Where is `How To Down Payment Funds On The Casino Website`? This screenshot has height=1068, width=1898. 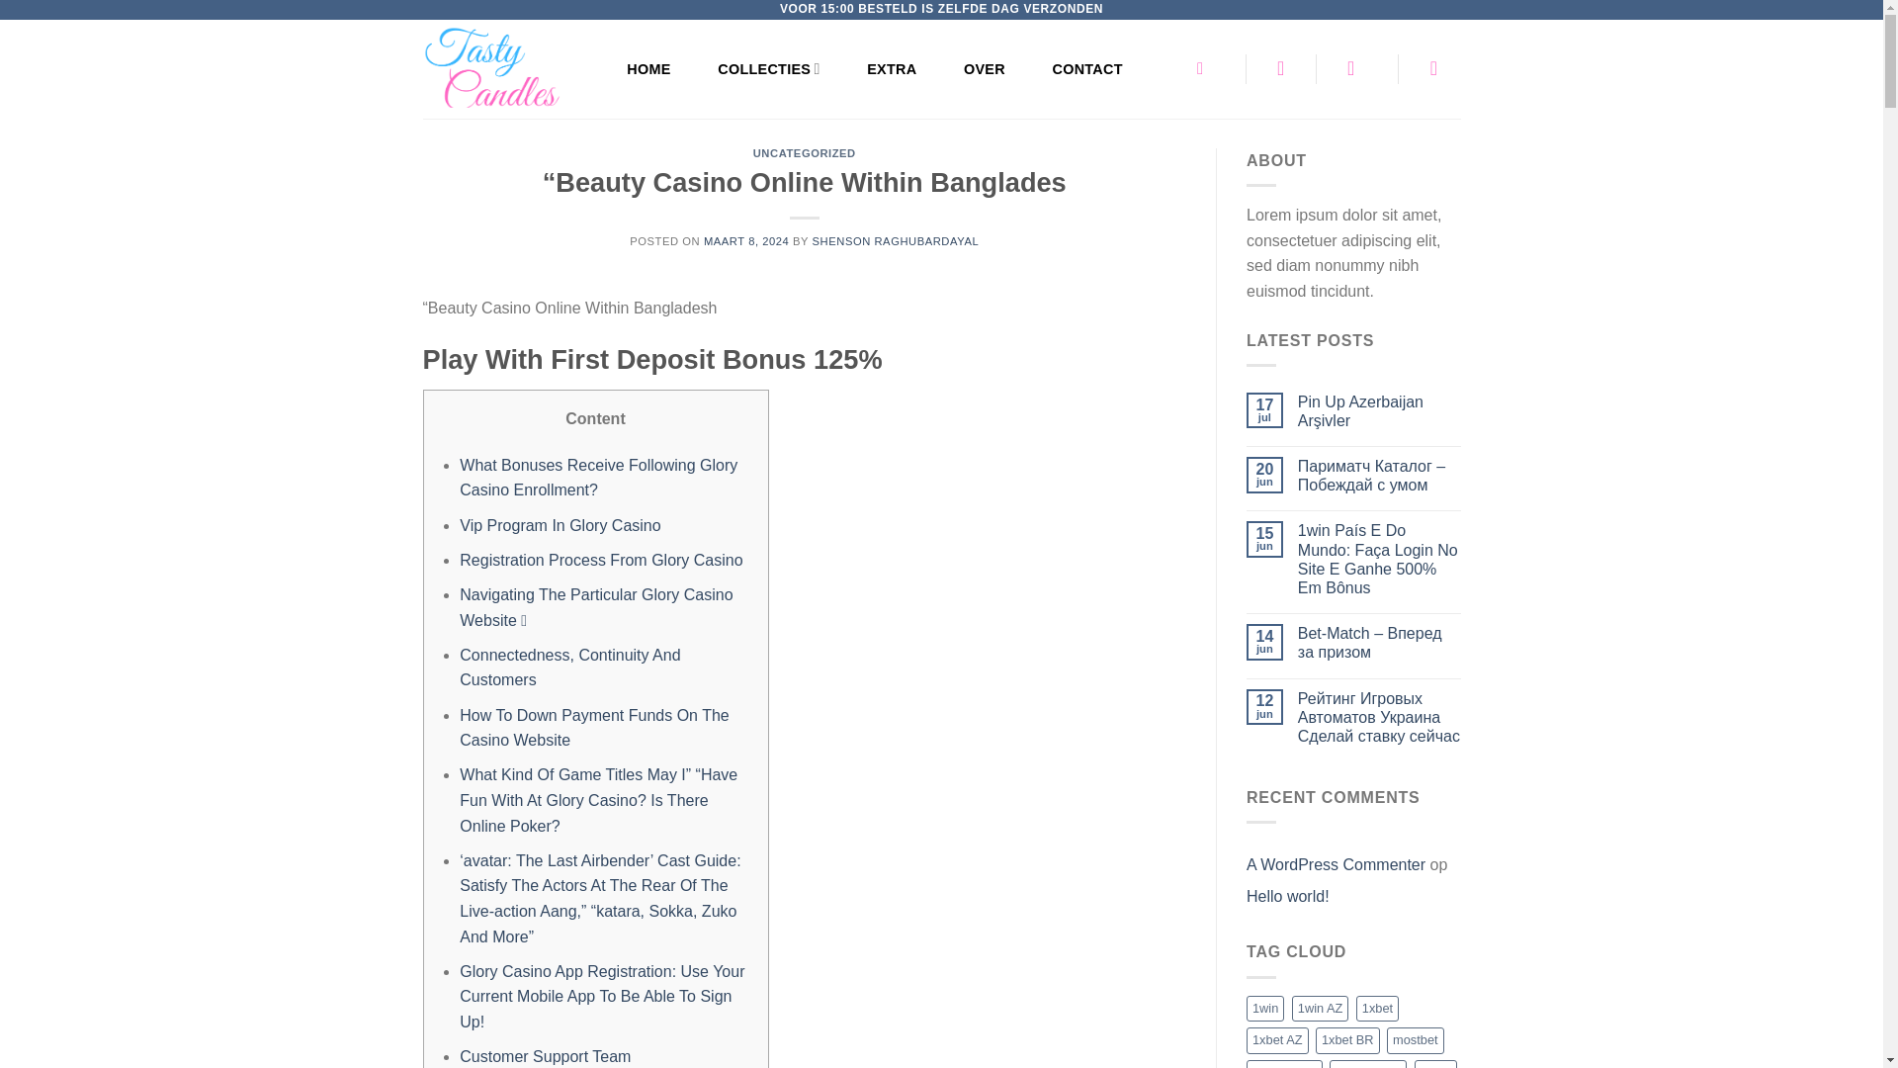
How To Down Payment Funds On The Casino Website is located at coordinates (593, 728).